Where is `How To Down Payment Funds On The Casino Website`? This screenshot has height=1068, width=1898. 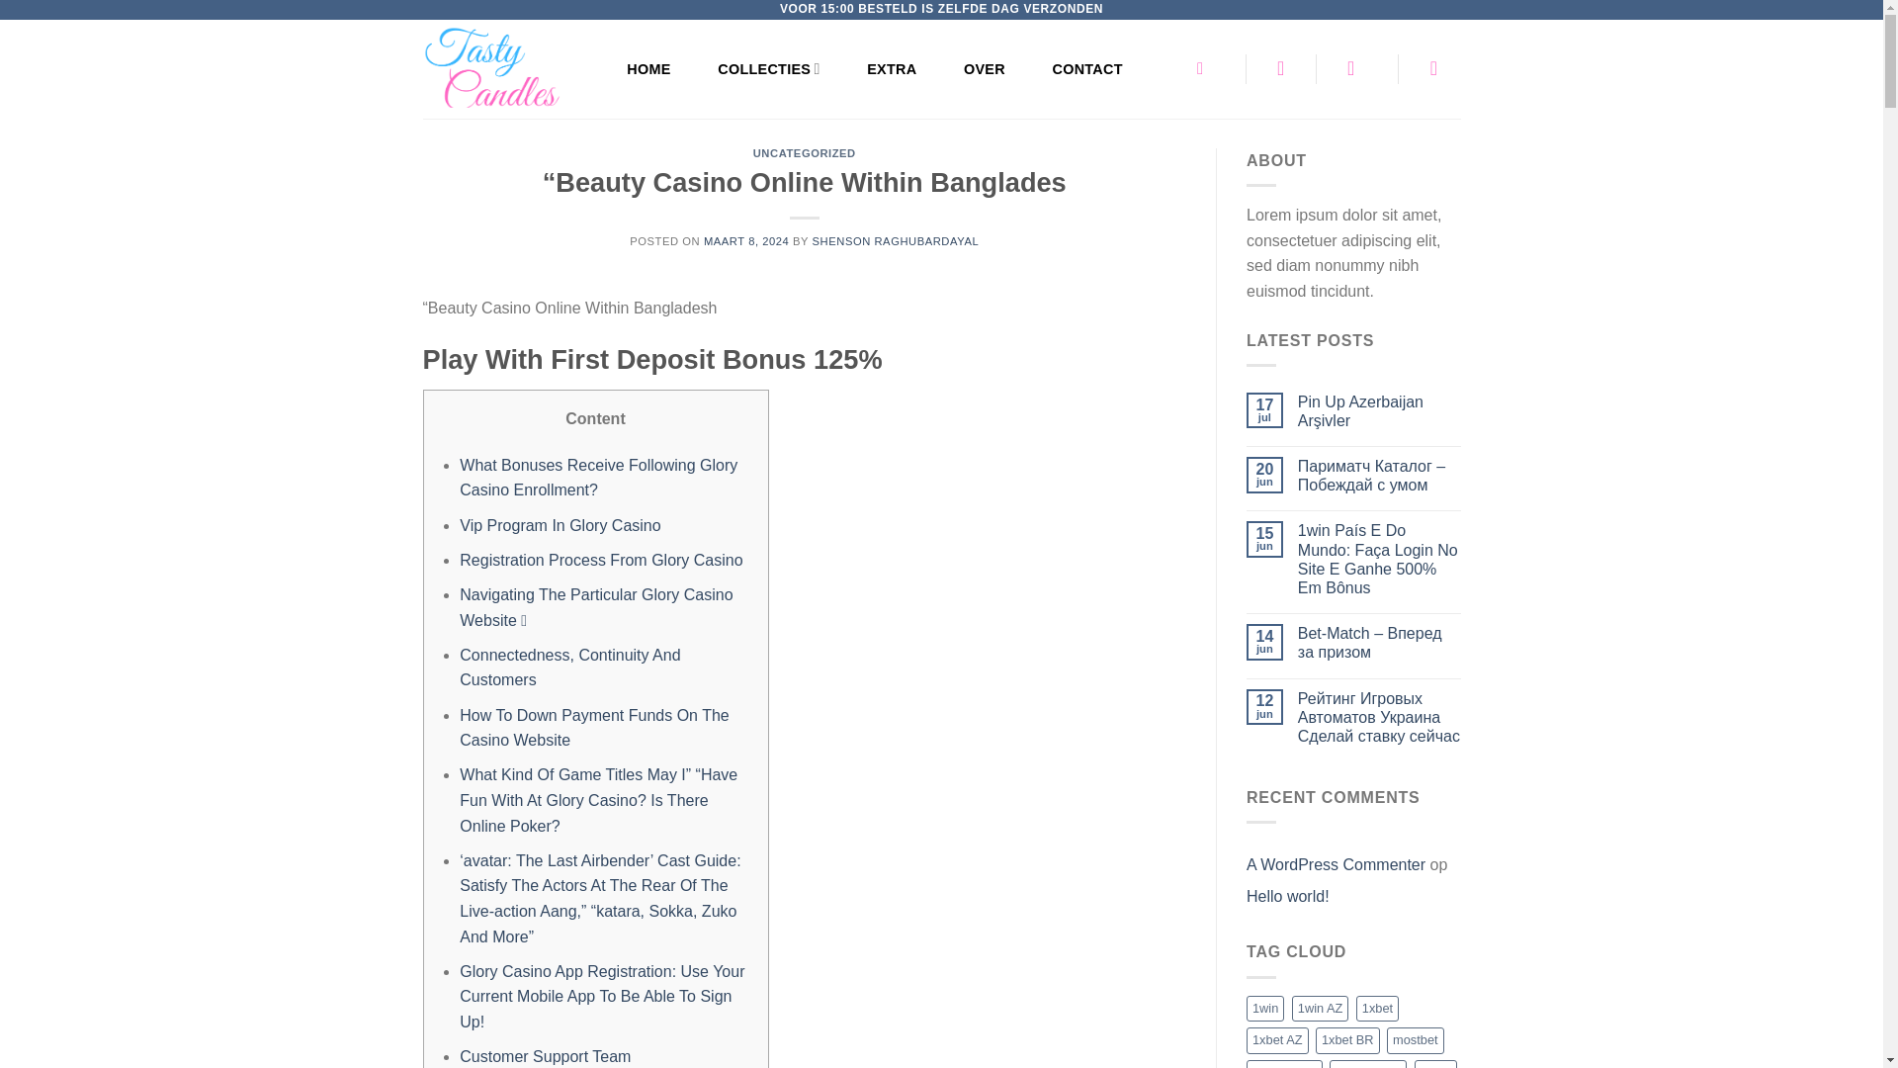
How To Down Payment Funds On The Casino Website is located at coordinates (593, 728).